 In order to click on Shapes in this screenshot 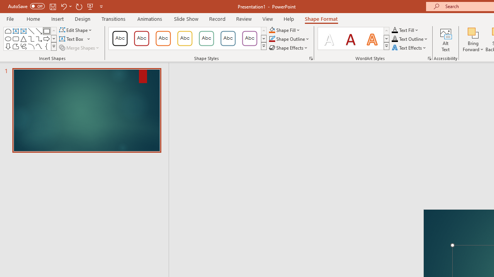, I will do `click(54, 46)`.